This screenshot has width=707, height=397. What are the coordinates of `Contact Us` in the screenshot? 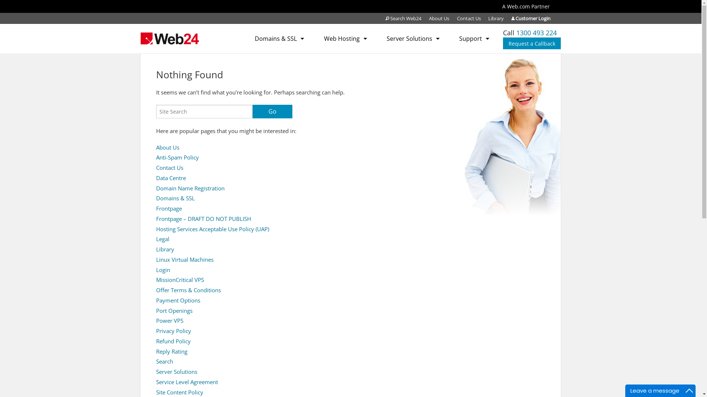 It's located at (170, 168).